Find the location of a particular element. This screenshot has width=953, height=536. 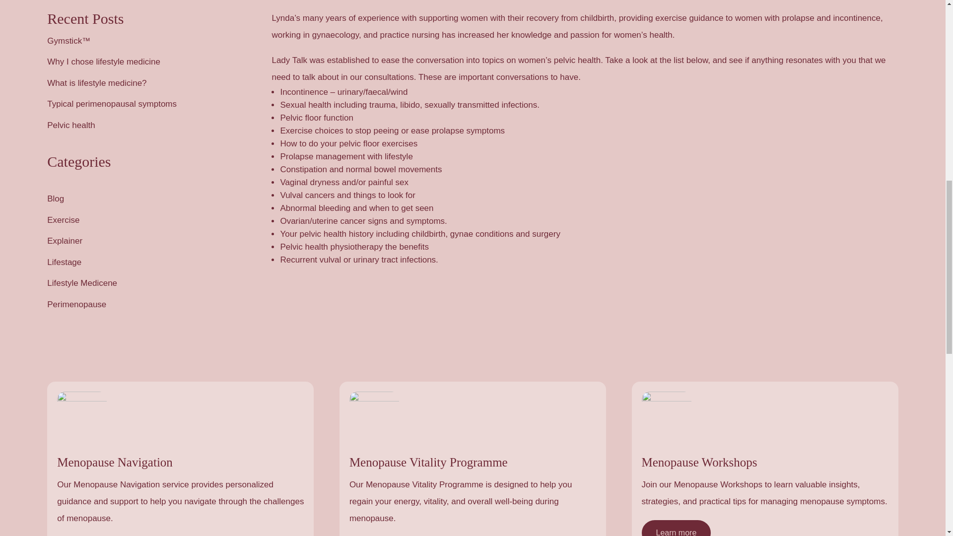

Lifestage is located at coordinates (64, 262).